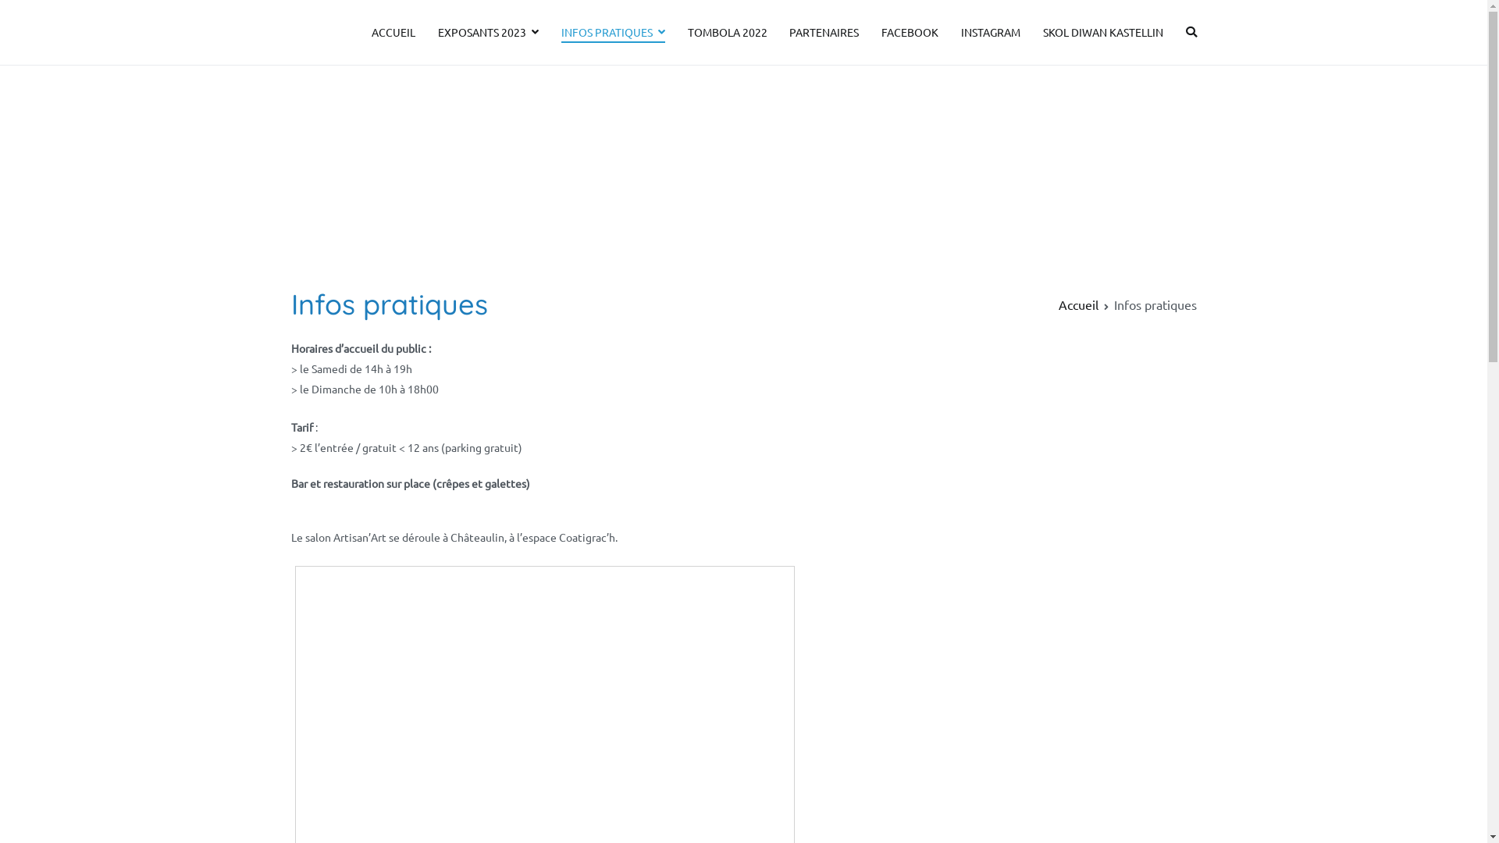 The image size is (1499, 843). I want to click on Rechercher, so click(40, 15).